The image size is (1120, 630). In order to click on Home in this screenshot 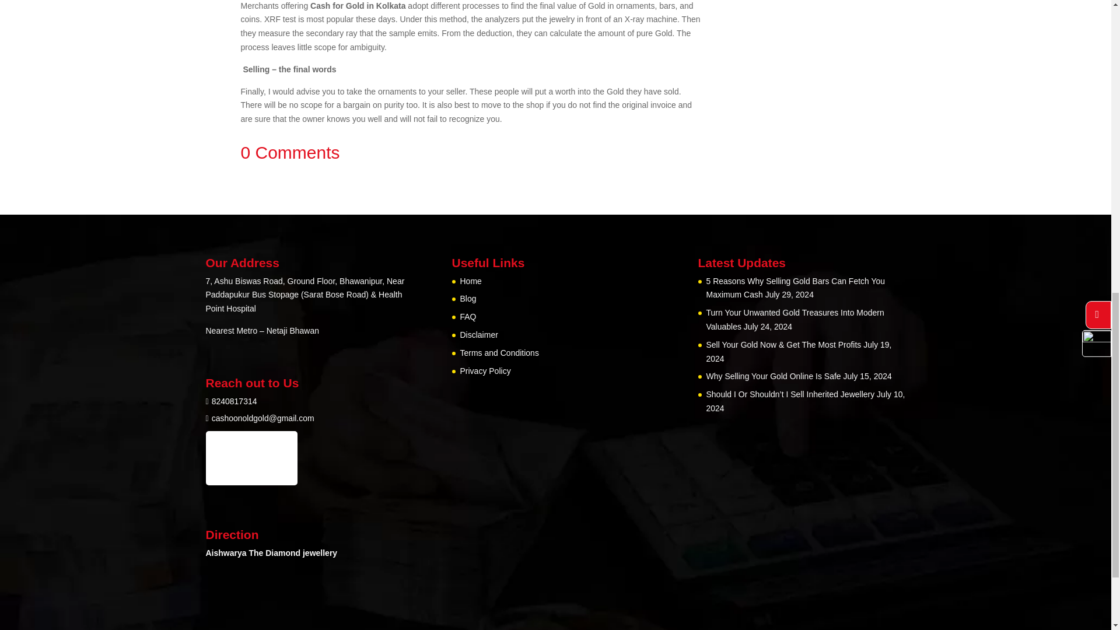, I will do `click(470, 533)`.